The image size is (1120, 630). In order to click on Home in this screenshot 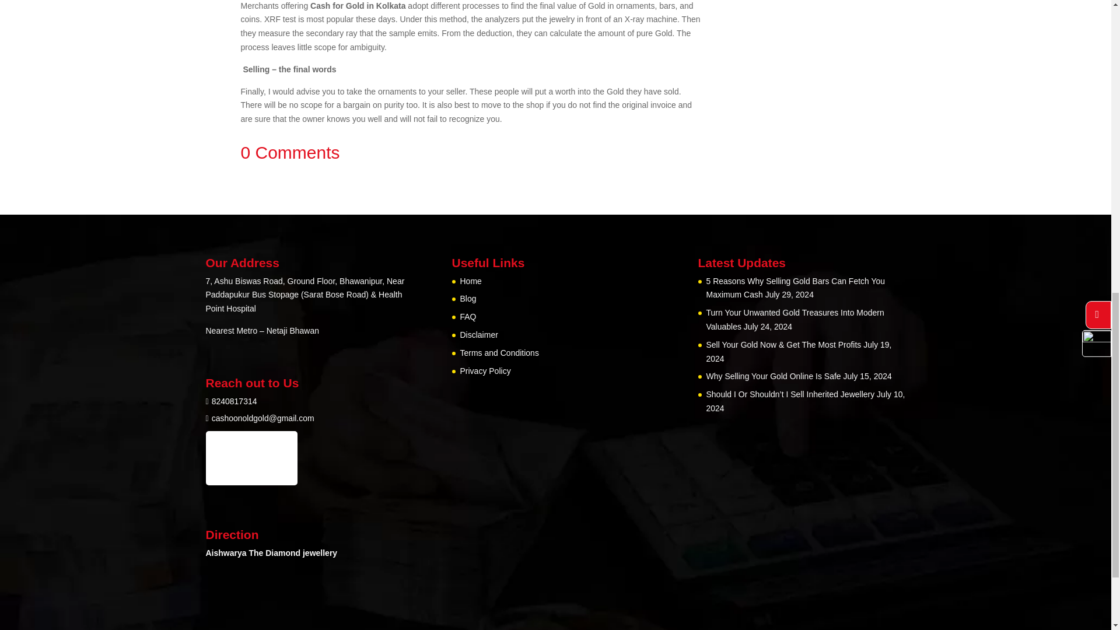, I will do `click(470, 533)`.